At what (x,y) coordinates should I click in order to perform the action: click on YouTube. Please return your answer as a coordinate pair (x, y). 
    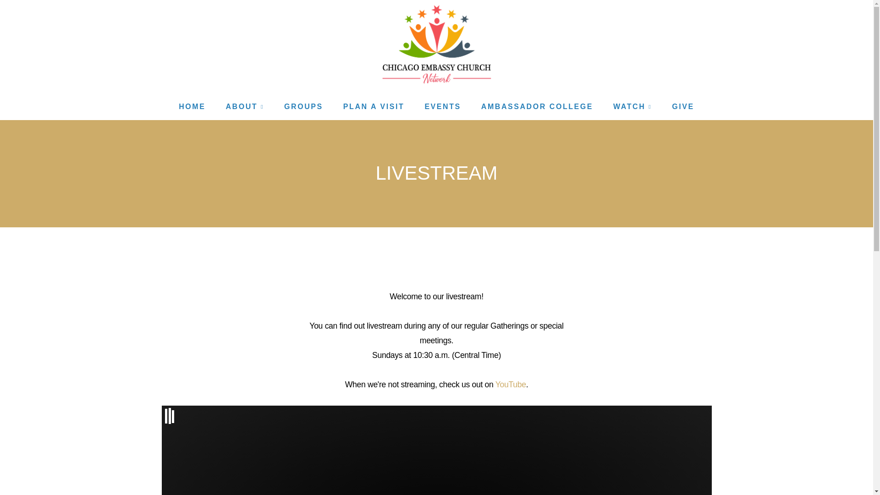
    Looking at the image, I should click on (511, 384).